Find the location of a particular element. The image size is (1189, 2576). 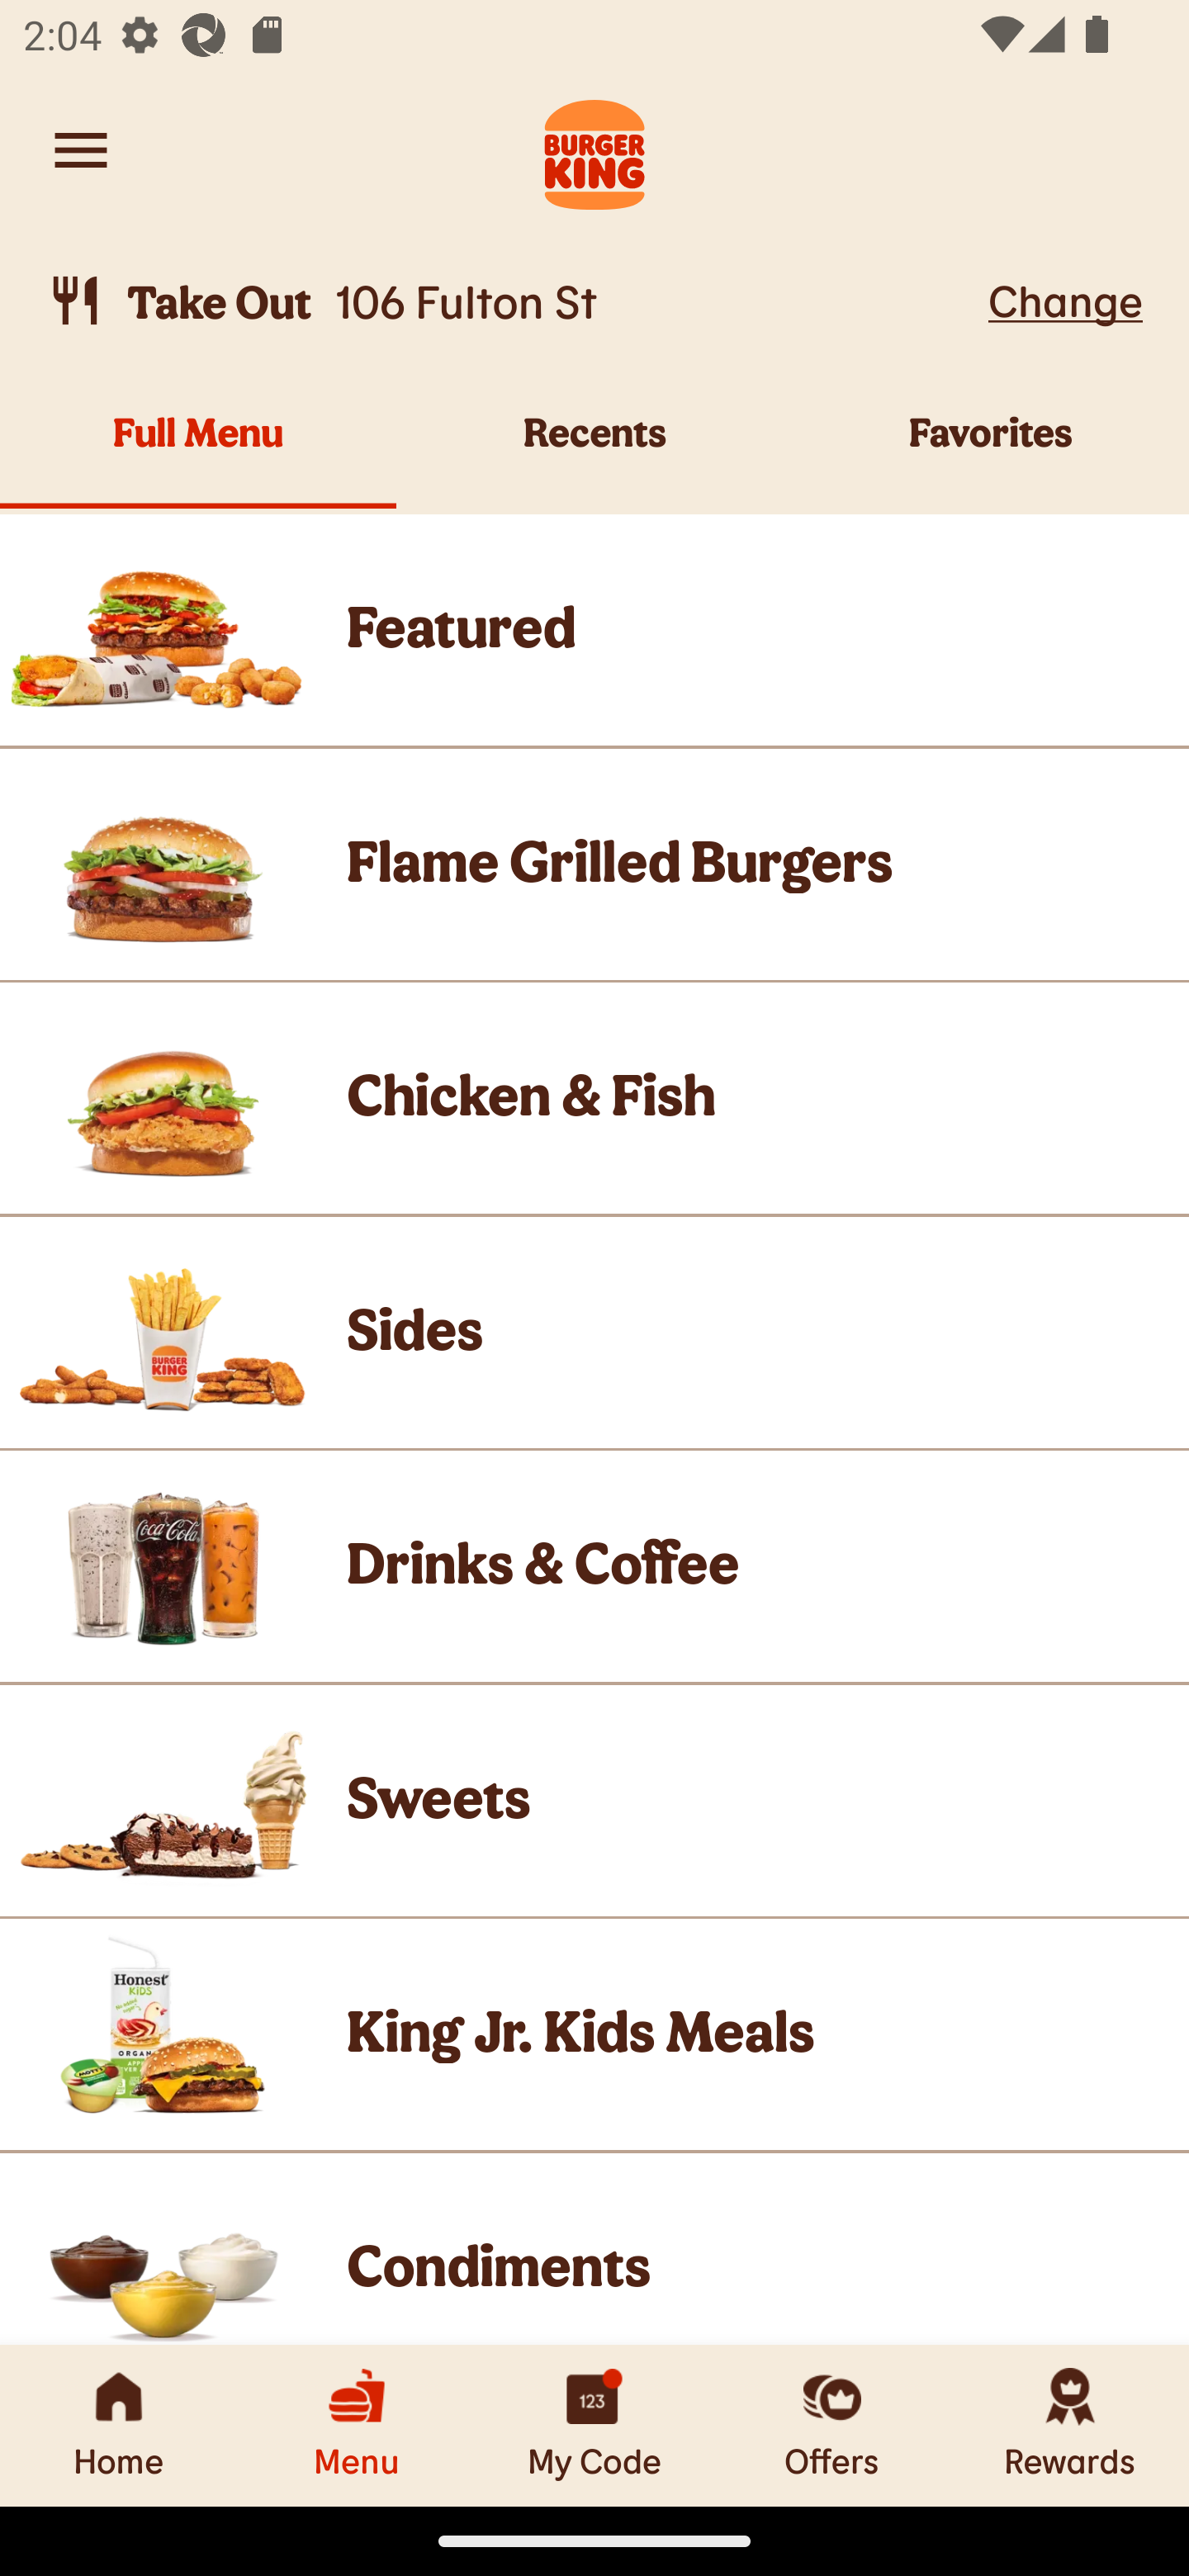

Home is located at coordinates (119, 2425).